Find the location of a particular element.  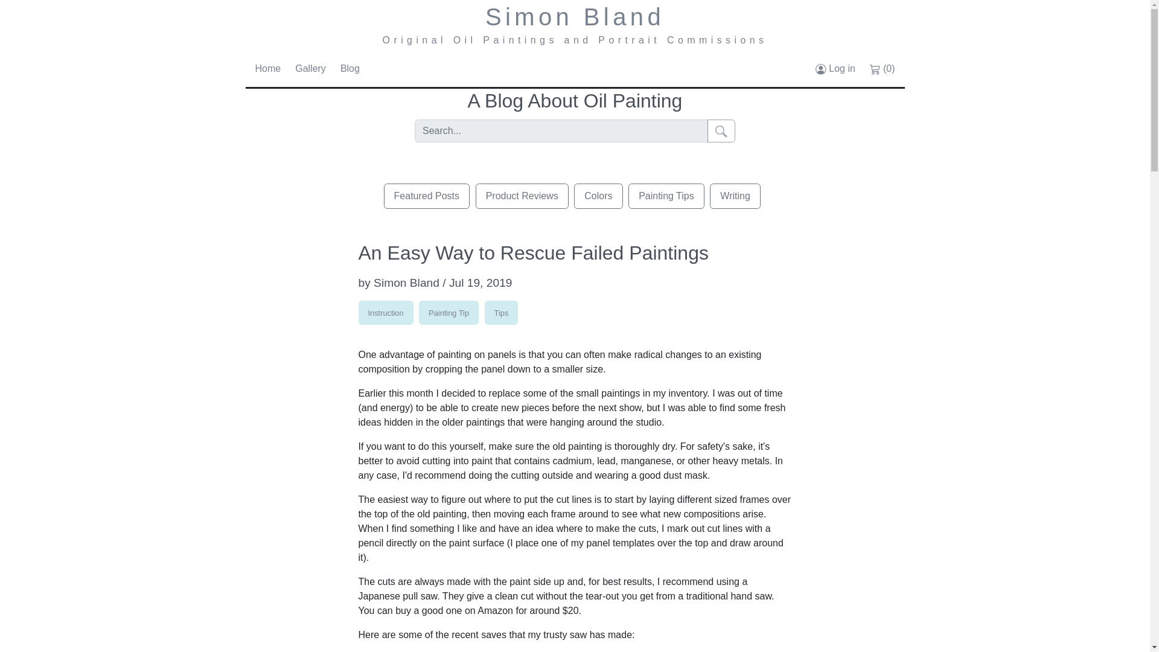

Painting Tip is located at coordinates (448, 312).